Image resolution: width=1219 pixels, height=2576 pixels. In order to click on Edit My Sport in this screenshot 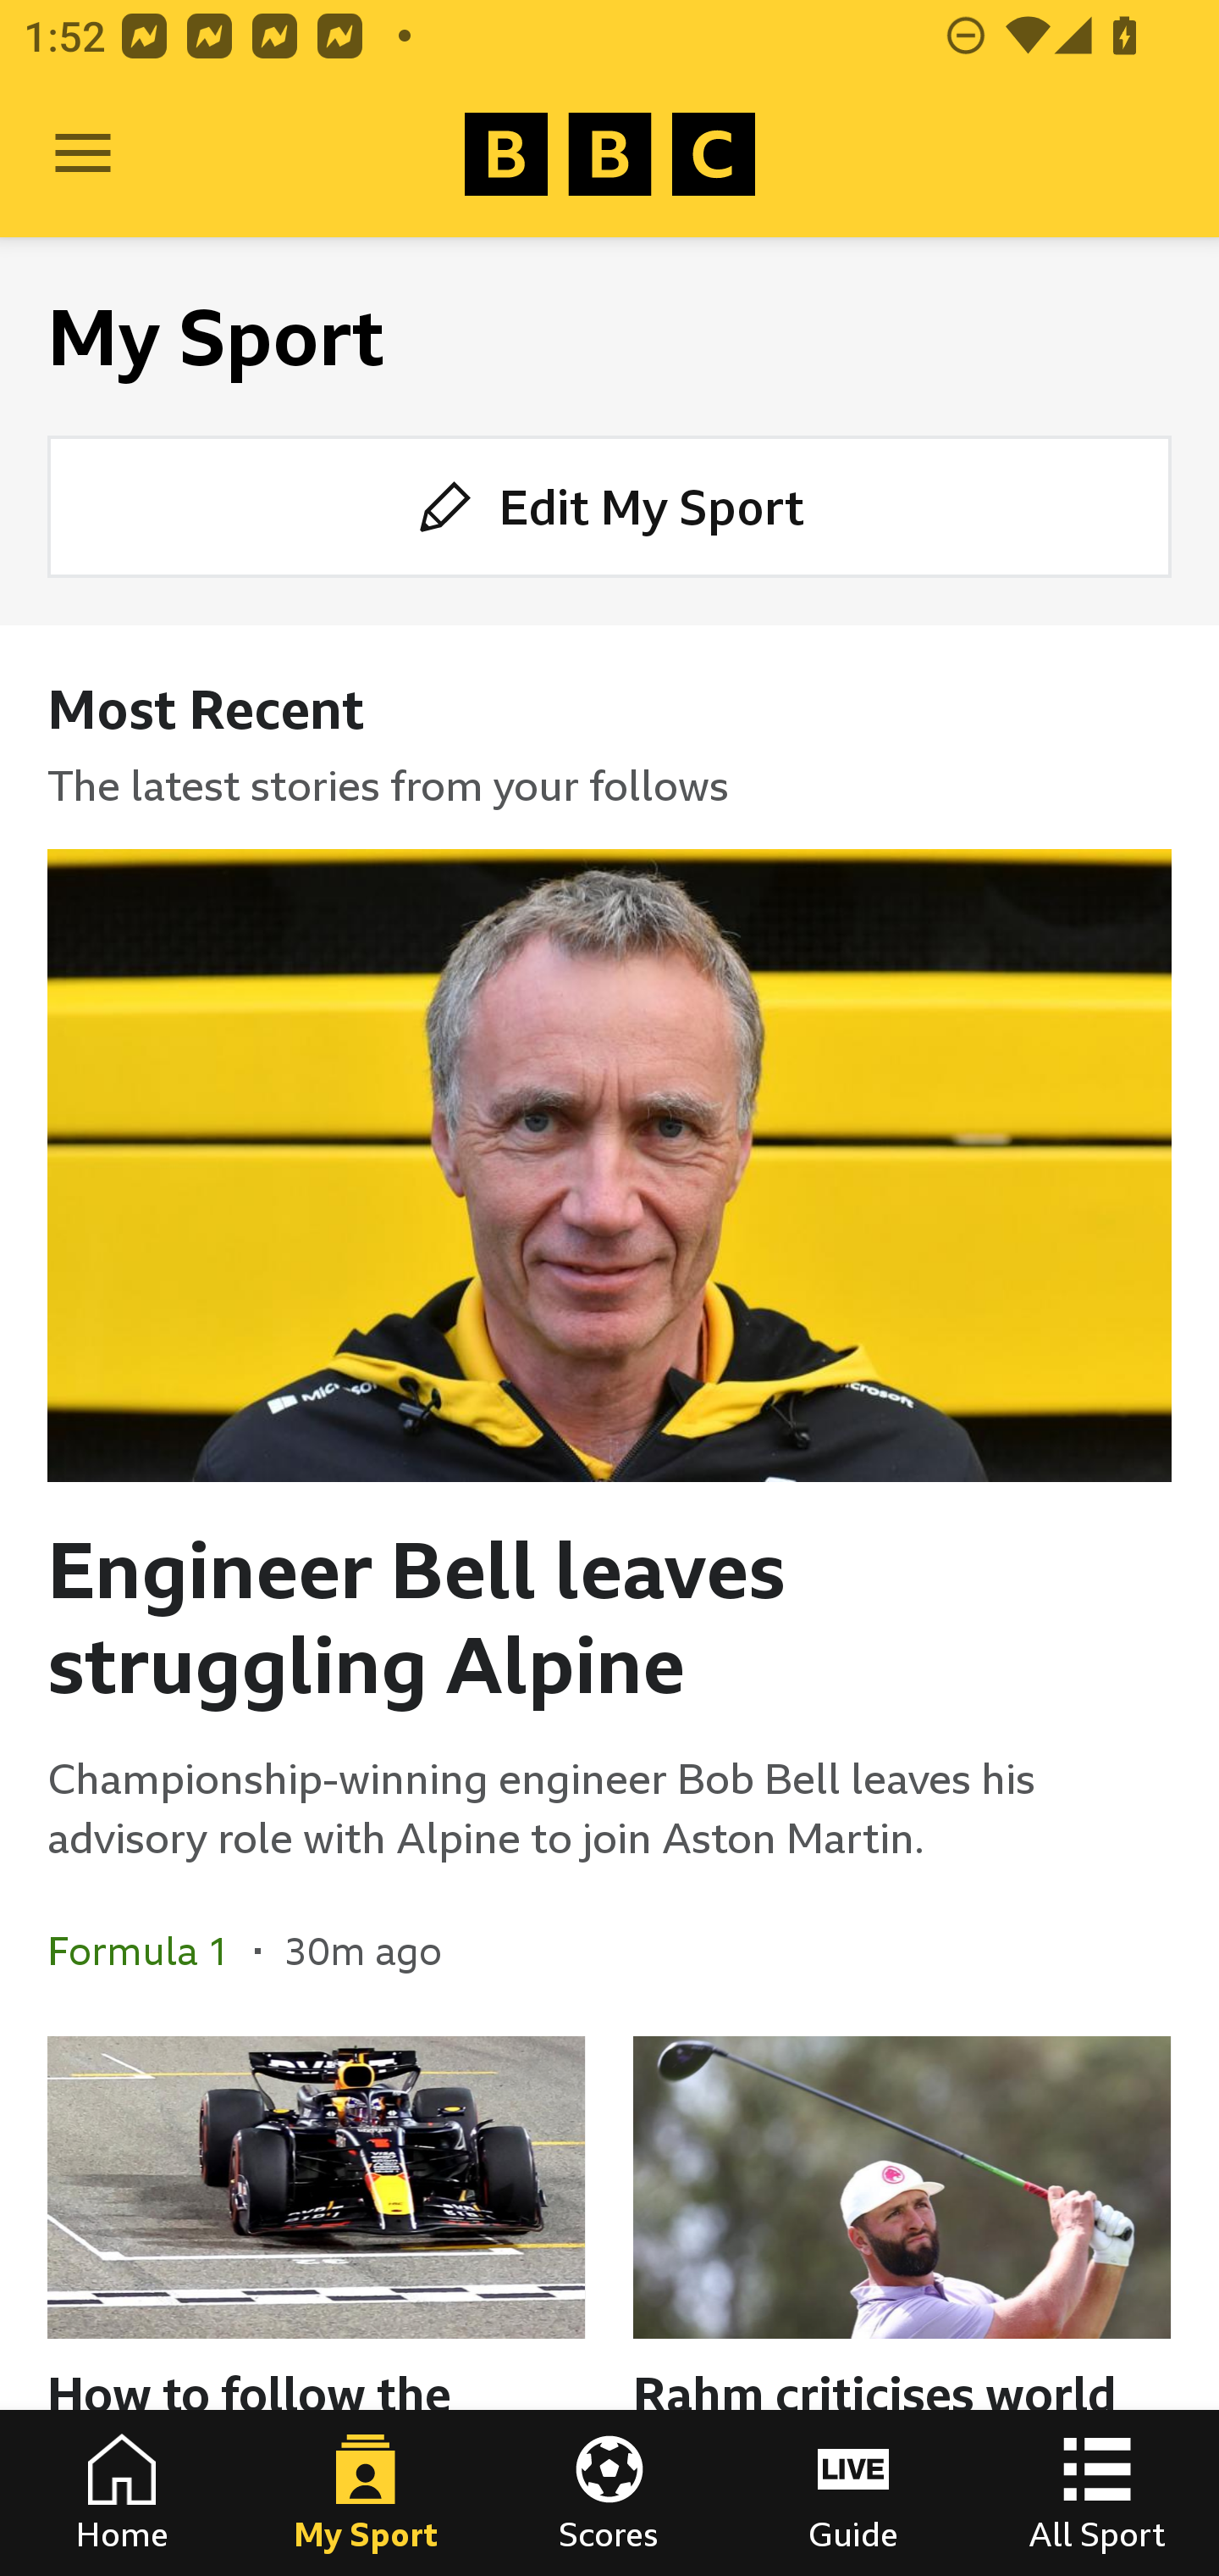, I will do `click(609, 505)`.